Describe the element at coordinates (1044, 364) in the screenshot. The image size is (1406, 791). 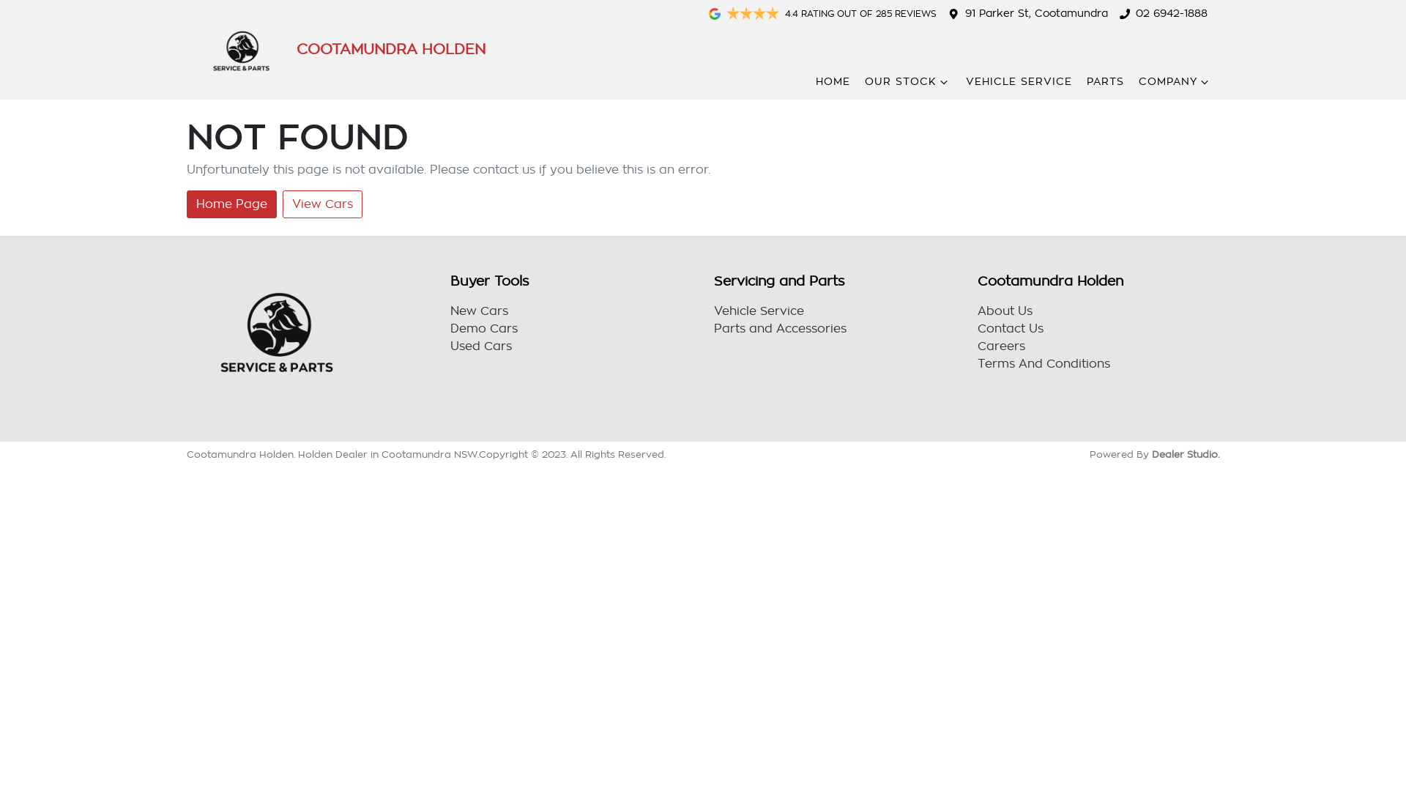
I see `Terms And Conditions` at that location.